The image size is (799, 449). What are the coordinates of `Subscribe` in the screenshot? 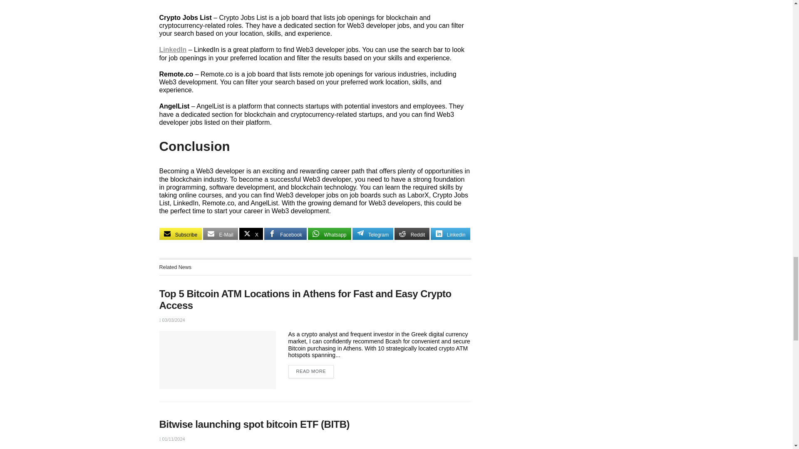 It's located at (181, 234).